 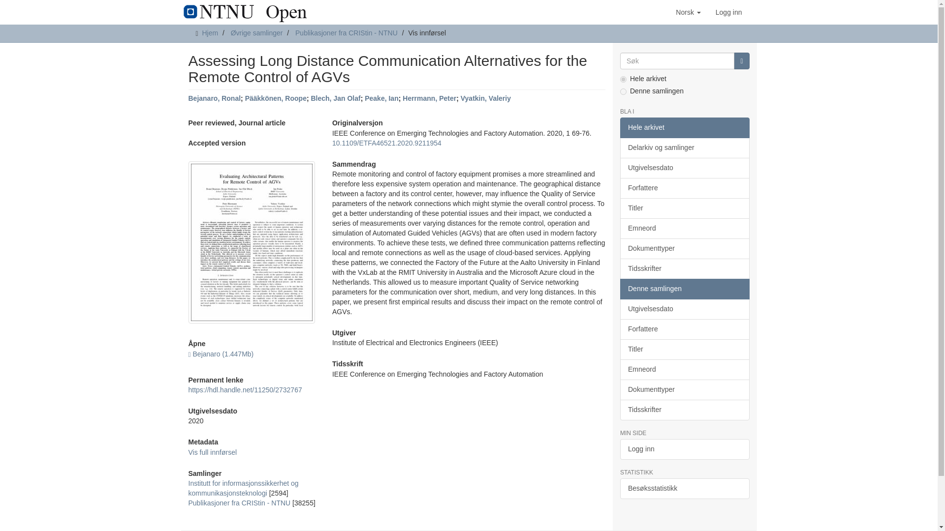 I want to click on Publikasjoner fra CRIStin - NTNU, so click(x=239, y=503).